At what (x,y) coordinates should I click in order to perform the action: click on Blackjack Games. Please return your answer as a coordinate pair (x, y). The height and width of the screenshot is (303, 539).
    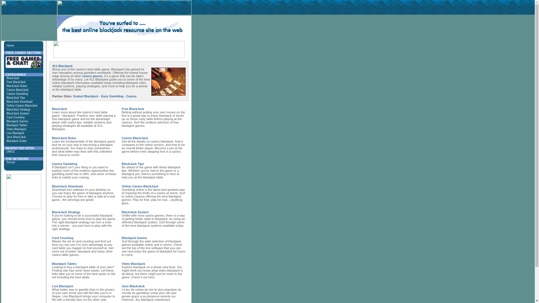
    Looking at the image, I should click on (17, 121).